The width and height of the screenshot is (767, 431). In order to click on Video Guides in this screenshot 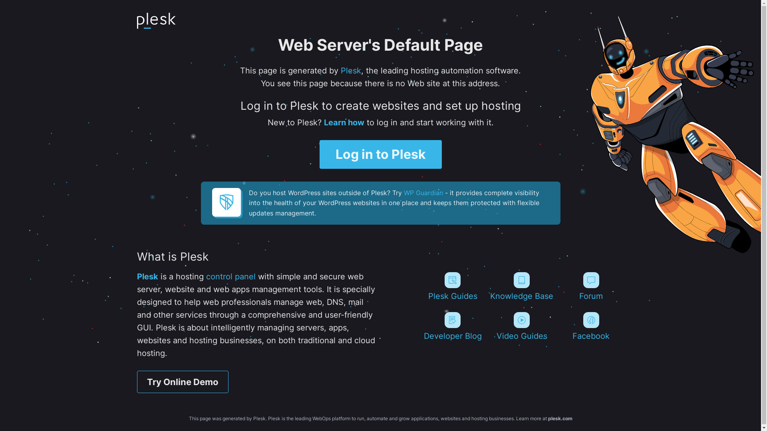, I will do `click(522, 326)`.